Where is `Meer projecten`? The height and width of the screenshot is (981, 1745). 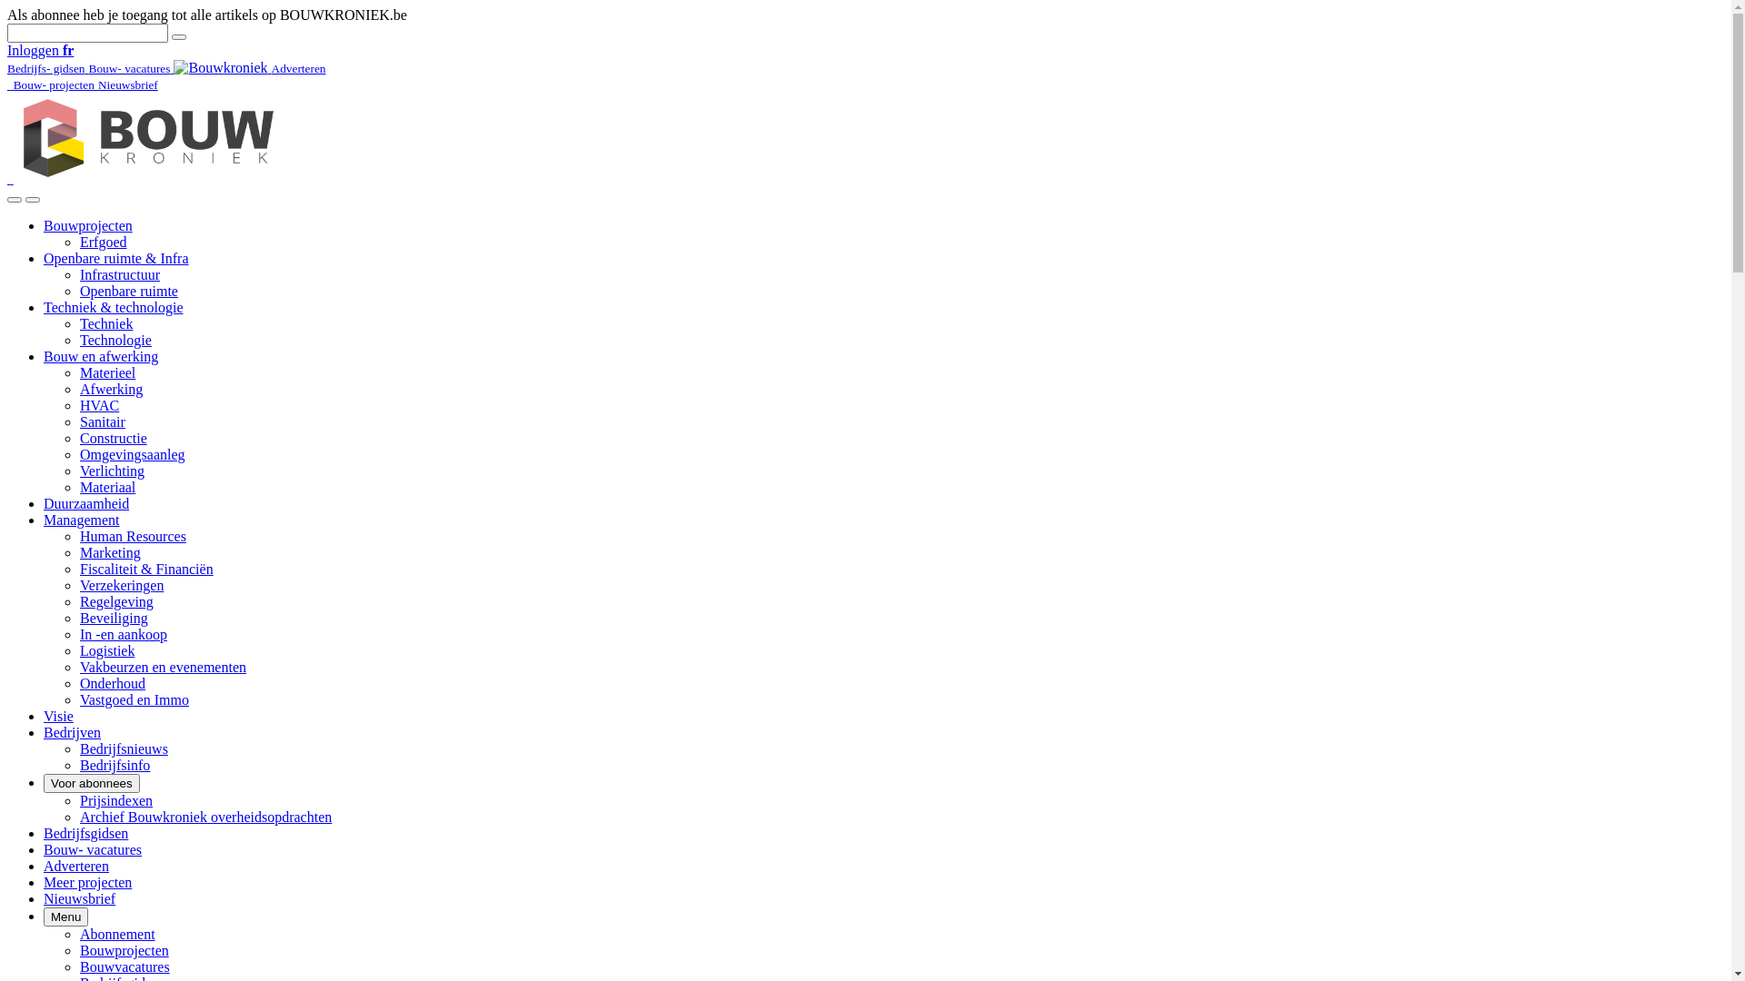 Meer projecten is located at coordinates (87, 883).